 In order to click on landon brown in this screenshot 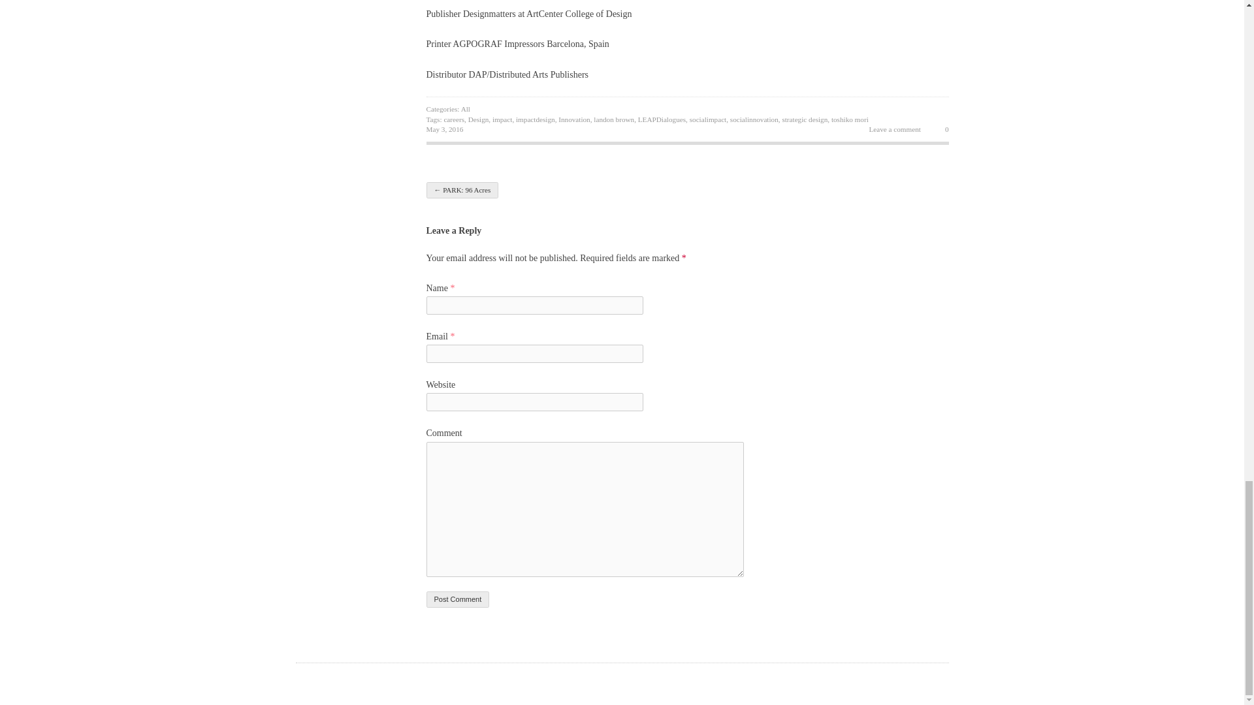, I will do `click(614, 119)`.